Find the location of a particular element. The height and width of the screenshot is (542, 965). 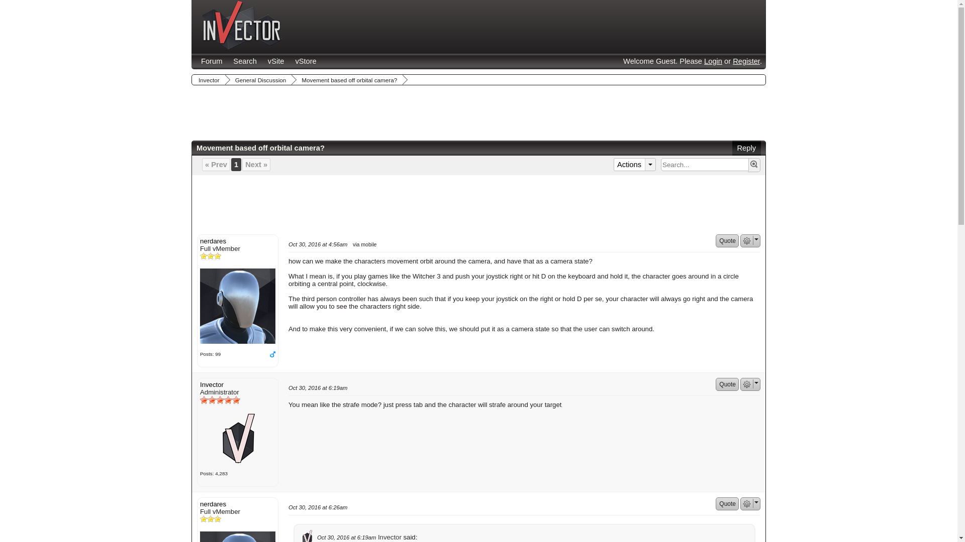

vSite is located at coordinates (276, 61).